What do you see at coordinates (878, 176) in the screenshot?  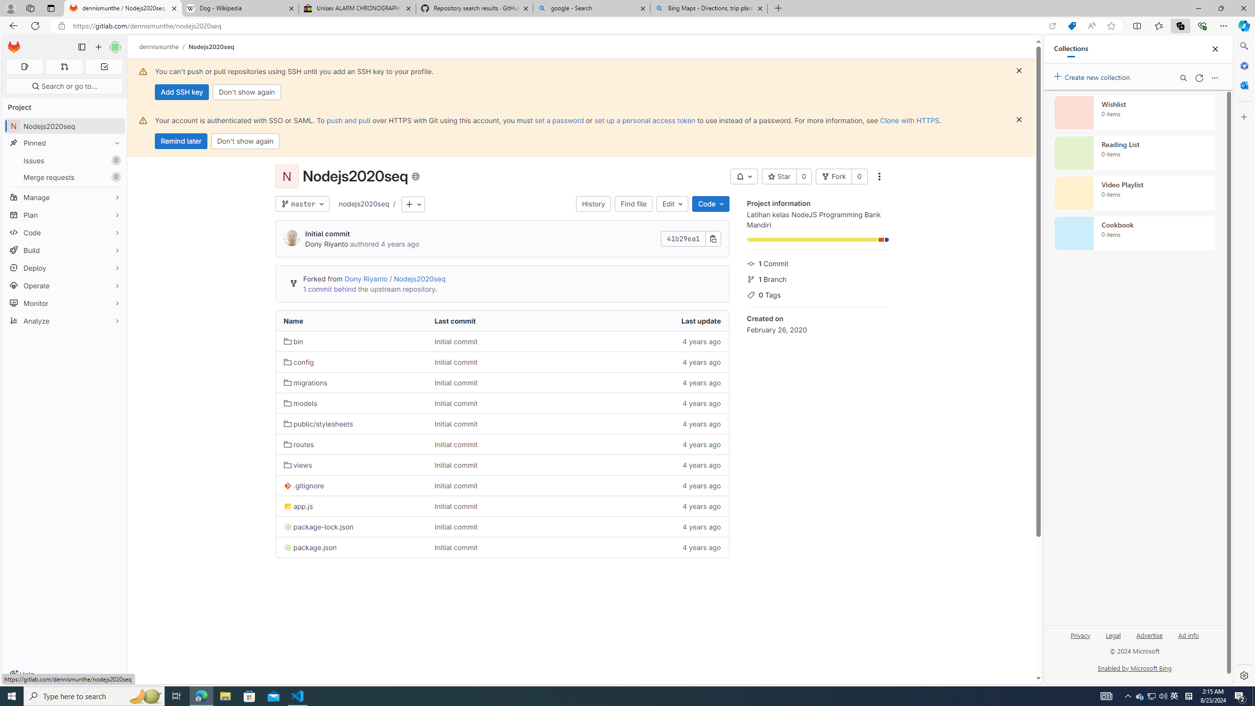 I see `More actions` at bounding box center [878, 176].